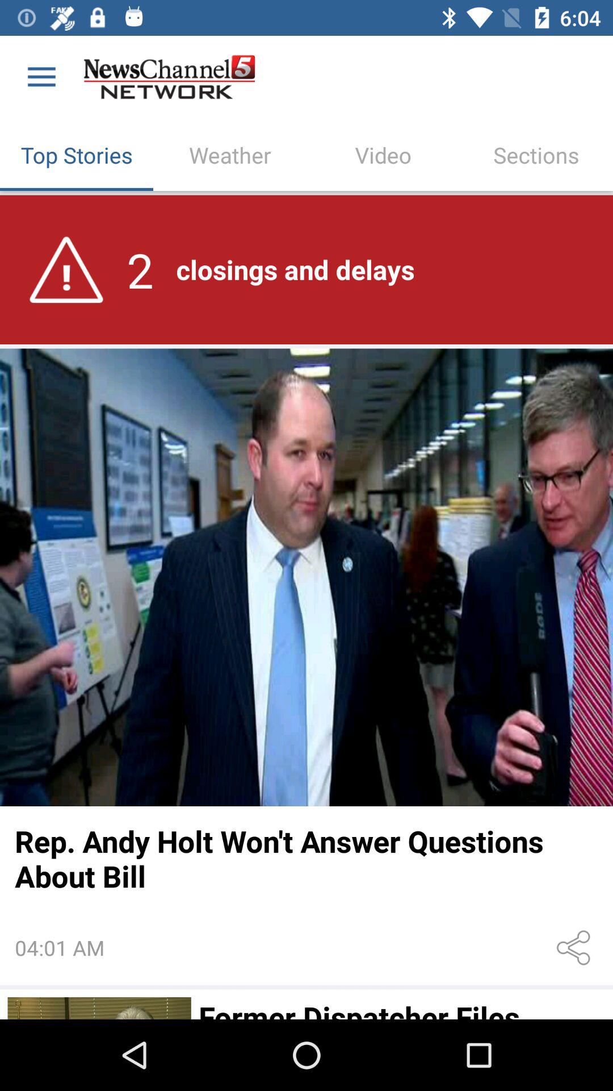  What do you see at coordinates (99, 1008) in the screenshot?
I see `go to article` at bounding box center [99, 1008].